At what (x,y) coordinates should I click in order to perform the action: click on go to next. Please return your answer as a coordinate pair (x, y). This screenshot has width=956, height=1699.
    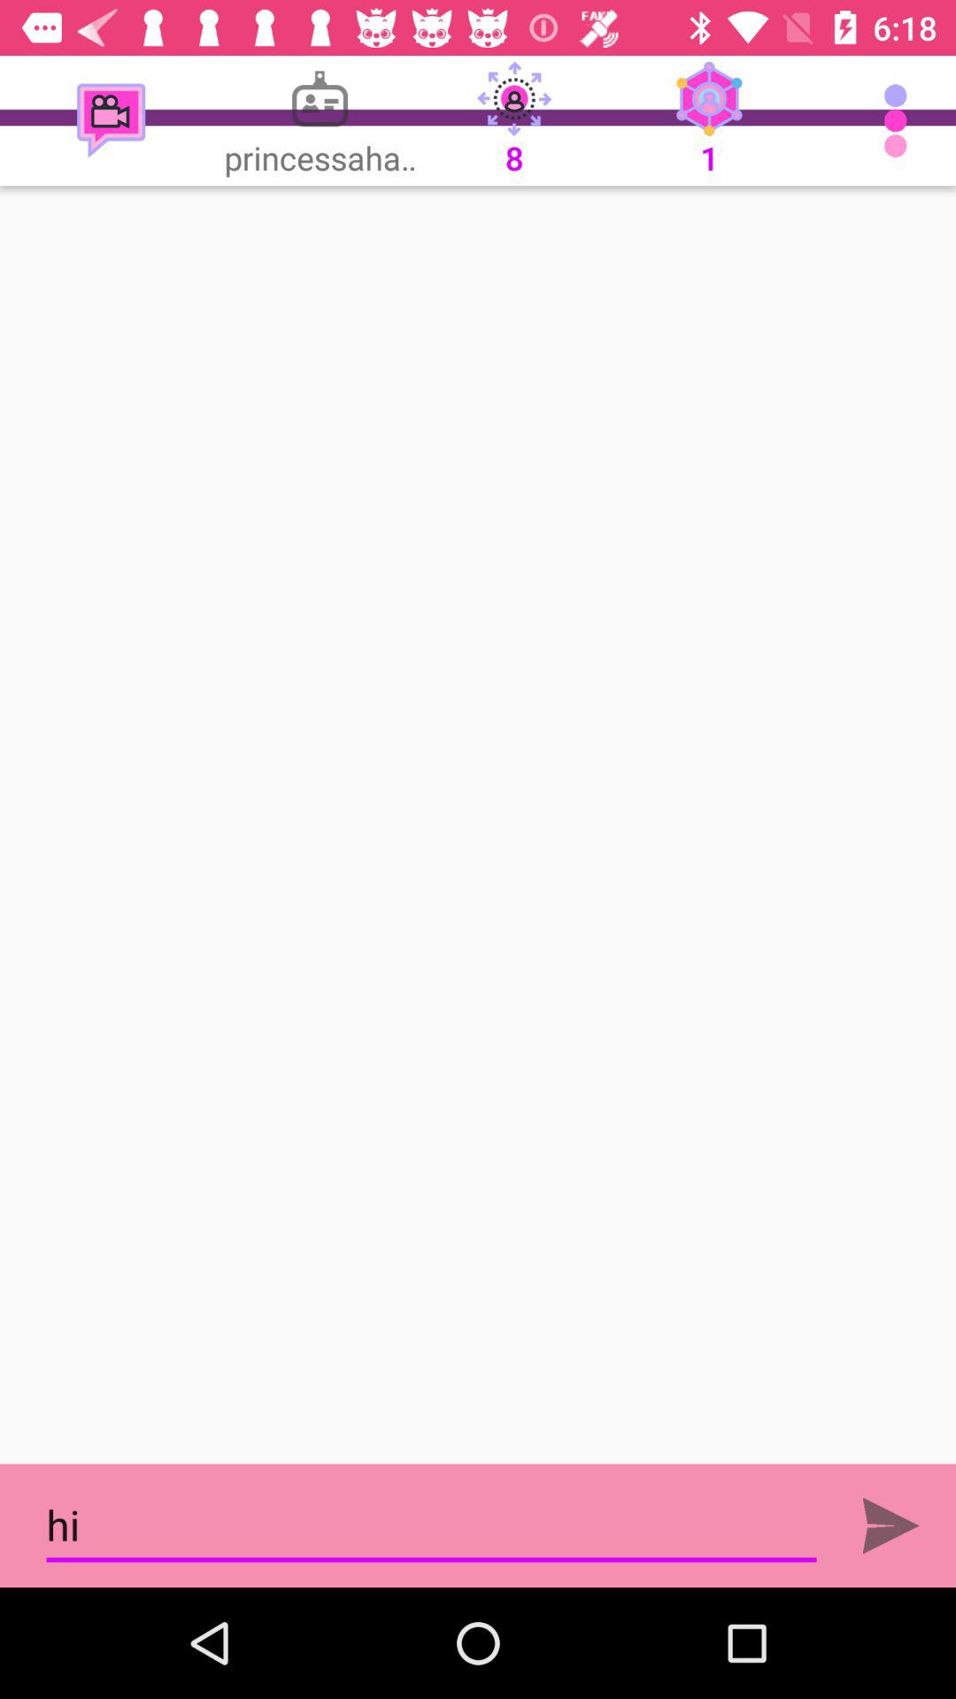
    Looking at the image, I should click on (890, 1526).